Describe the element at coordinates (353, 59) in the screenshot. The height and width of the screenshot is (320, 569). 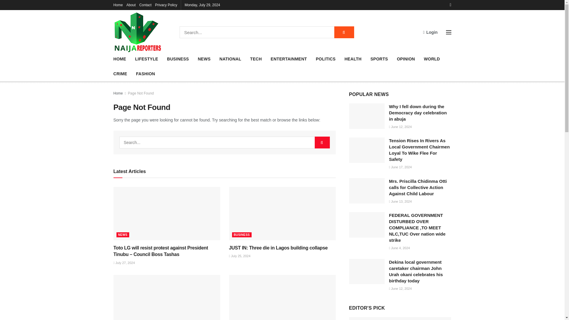
I see `HEALTH` at that location.